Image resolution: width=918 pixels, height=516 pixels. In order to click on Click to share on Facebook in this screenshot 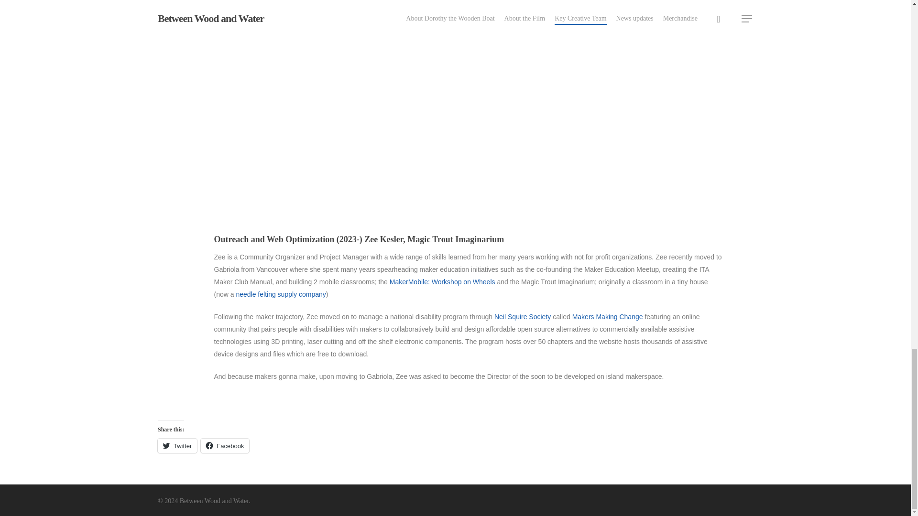, I will do `click(225, 446)`.